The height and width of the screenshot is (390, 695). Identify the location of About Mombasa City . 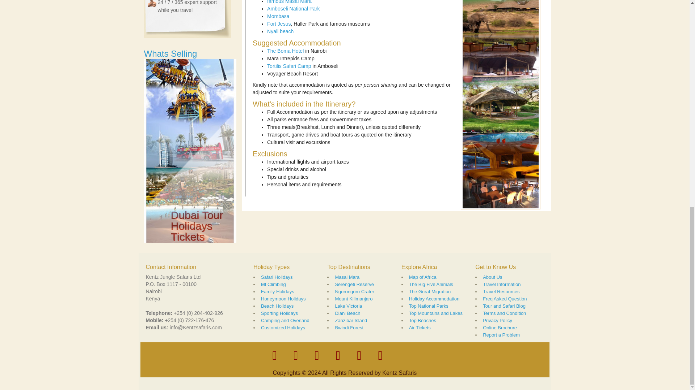
(278, 16).